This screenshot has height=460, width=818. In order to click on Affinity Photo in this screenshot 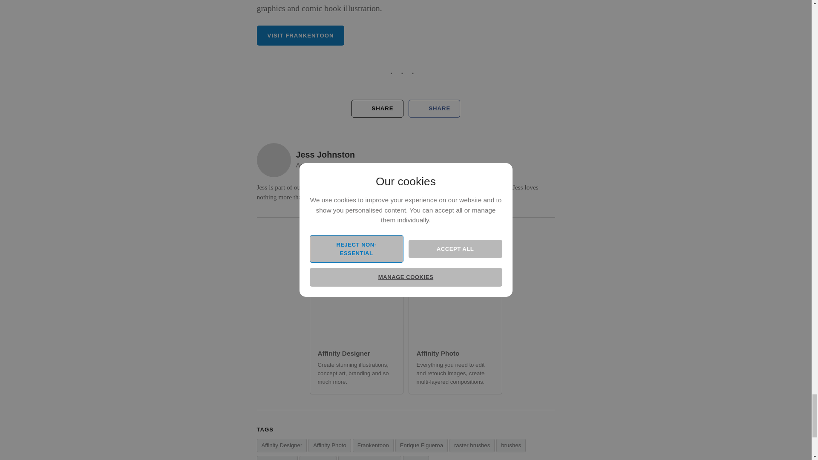, I will do `click(329, 446)`.